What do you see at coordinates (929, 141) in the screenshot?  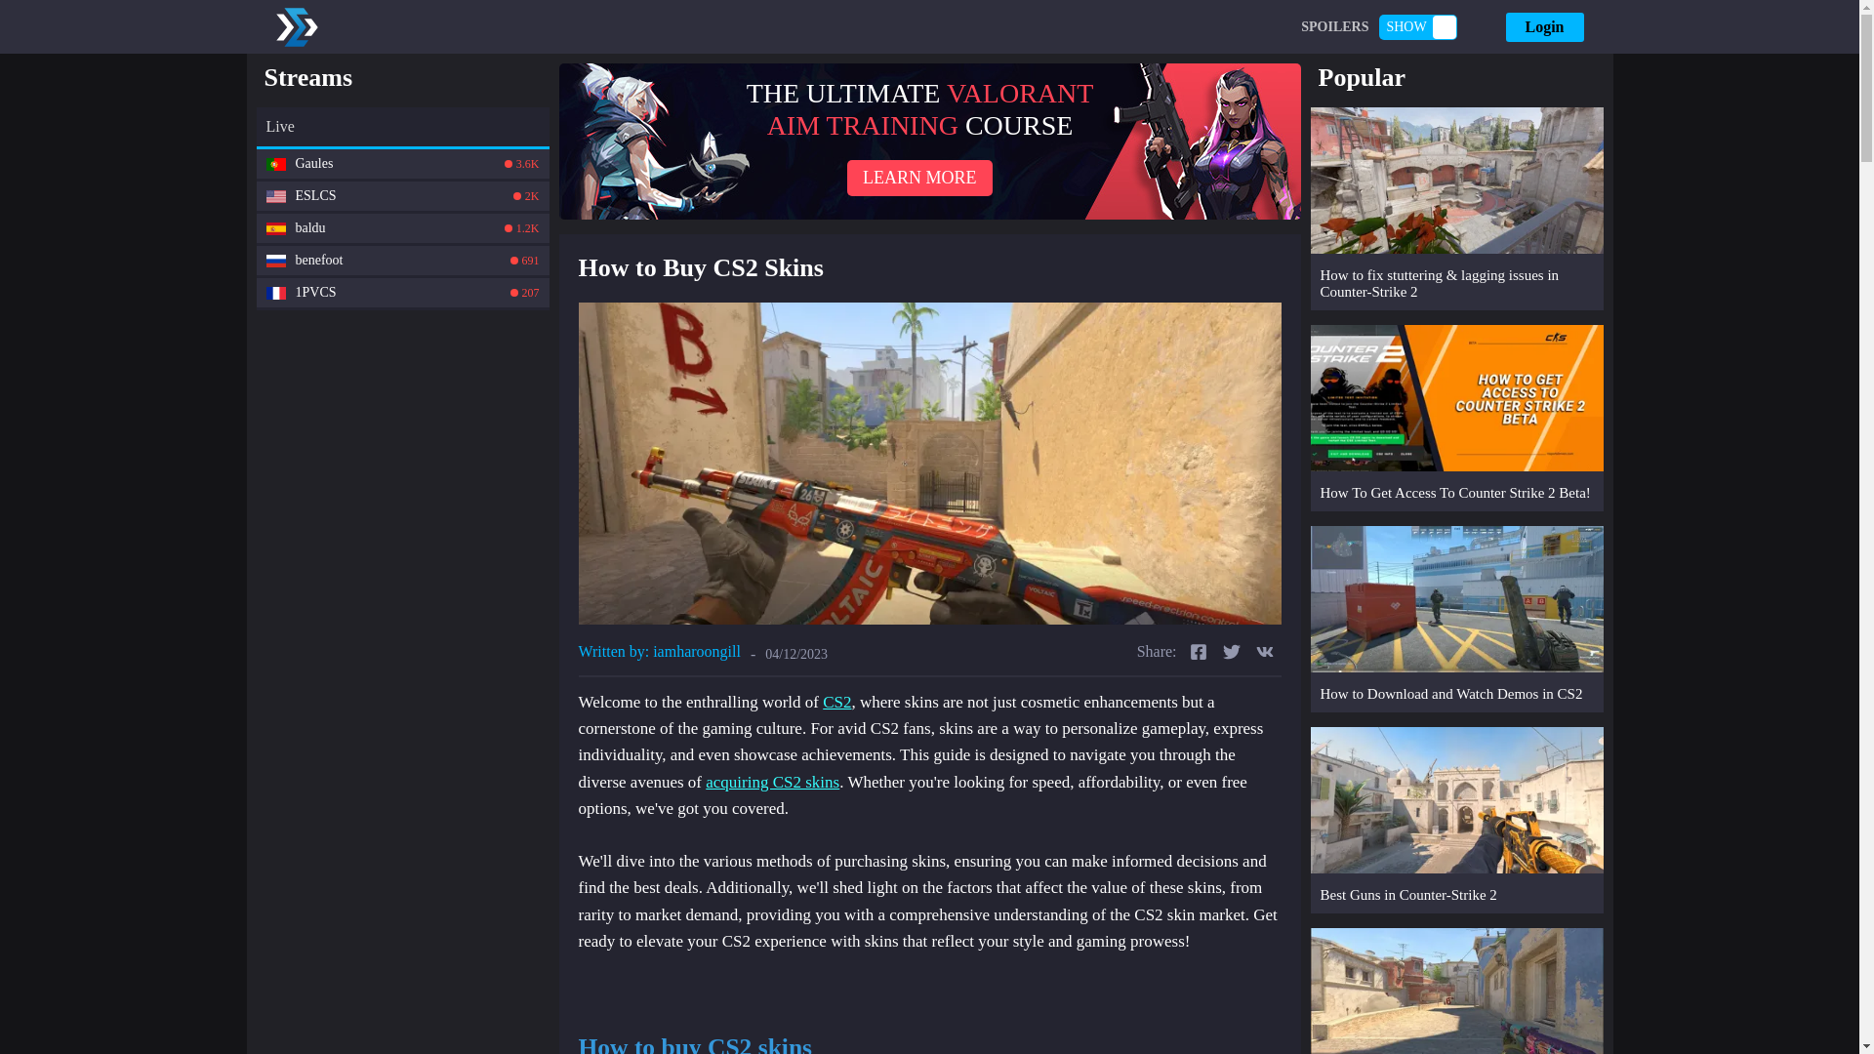 I see `CS2 Competitive vs Premier: What Is the Difference?` at bounding box center [929, 141].